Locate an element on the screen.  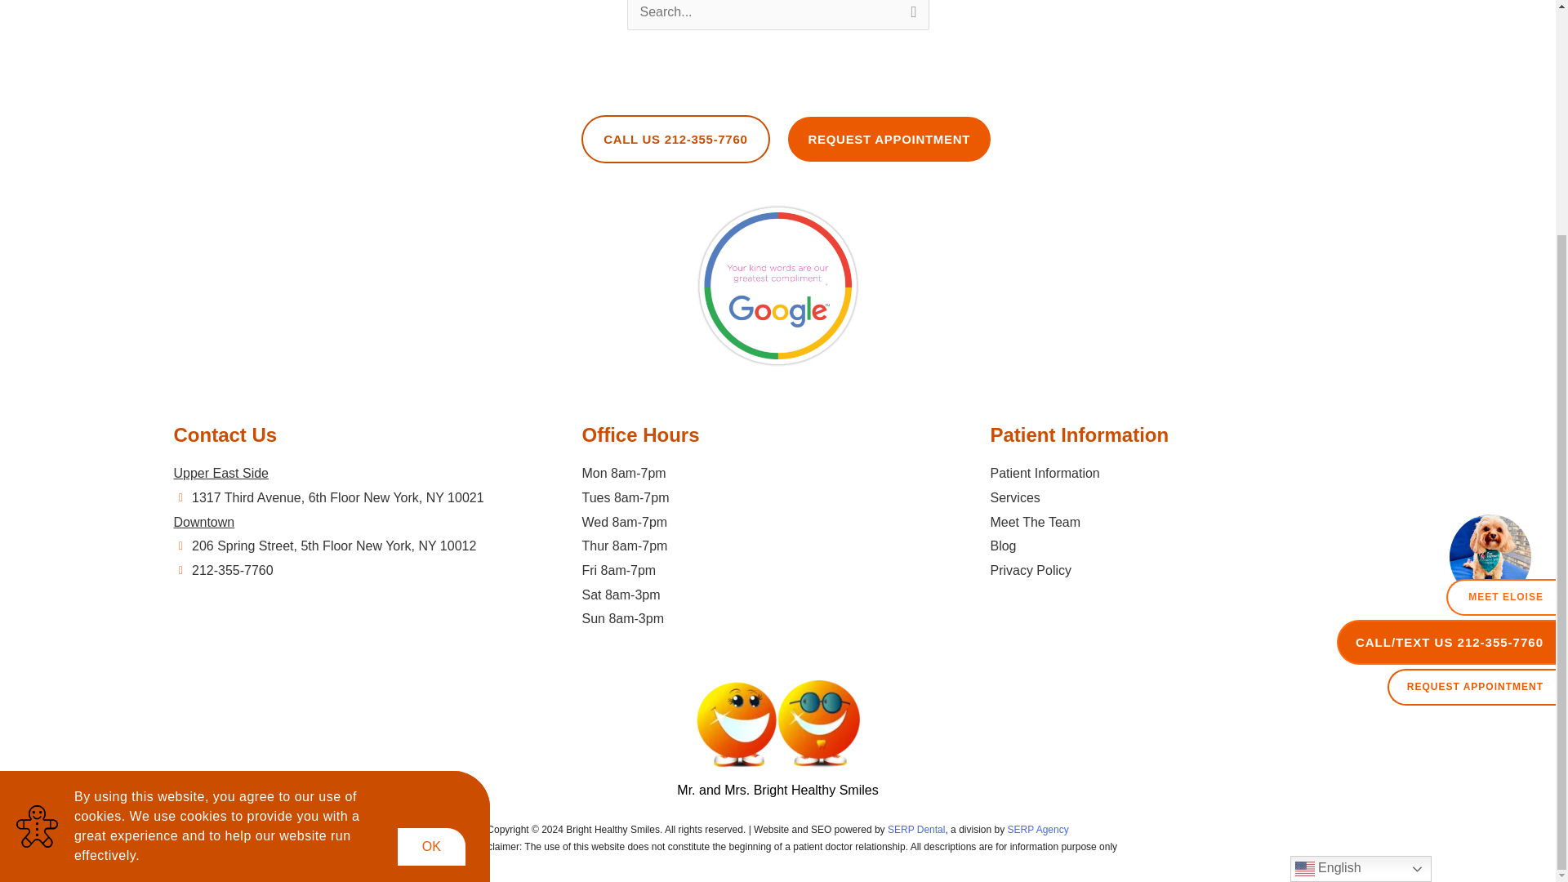
Search is located at coordinates (910, 20).